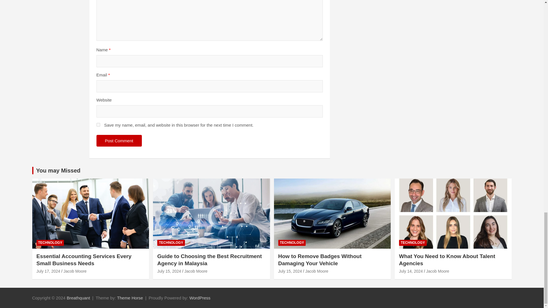  Describe the element at coordinates (75, 271) in the screenshot. I see `Jacob Moore` at that location.